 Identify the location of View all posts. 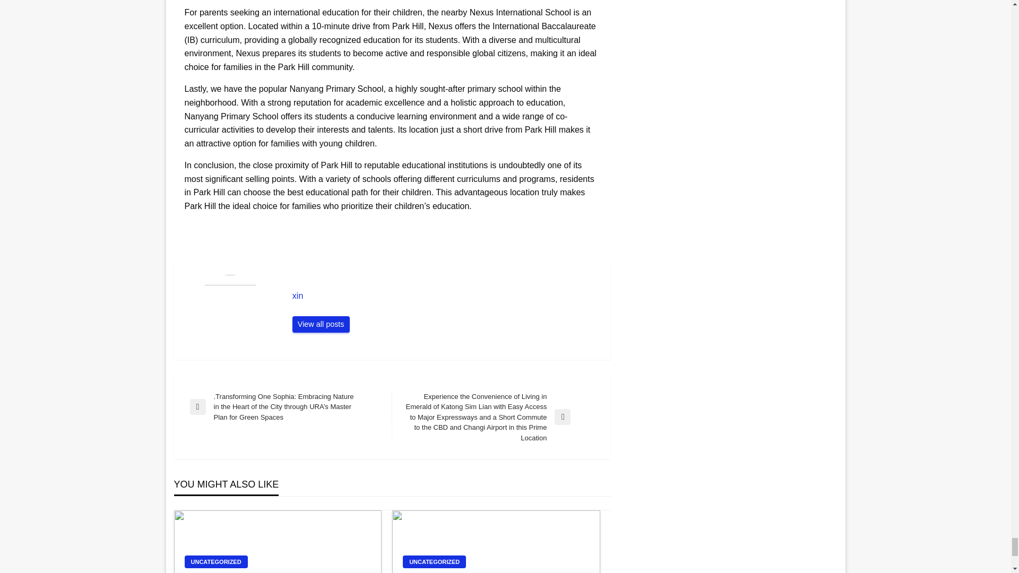
(321, 325).